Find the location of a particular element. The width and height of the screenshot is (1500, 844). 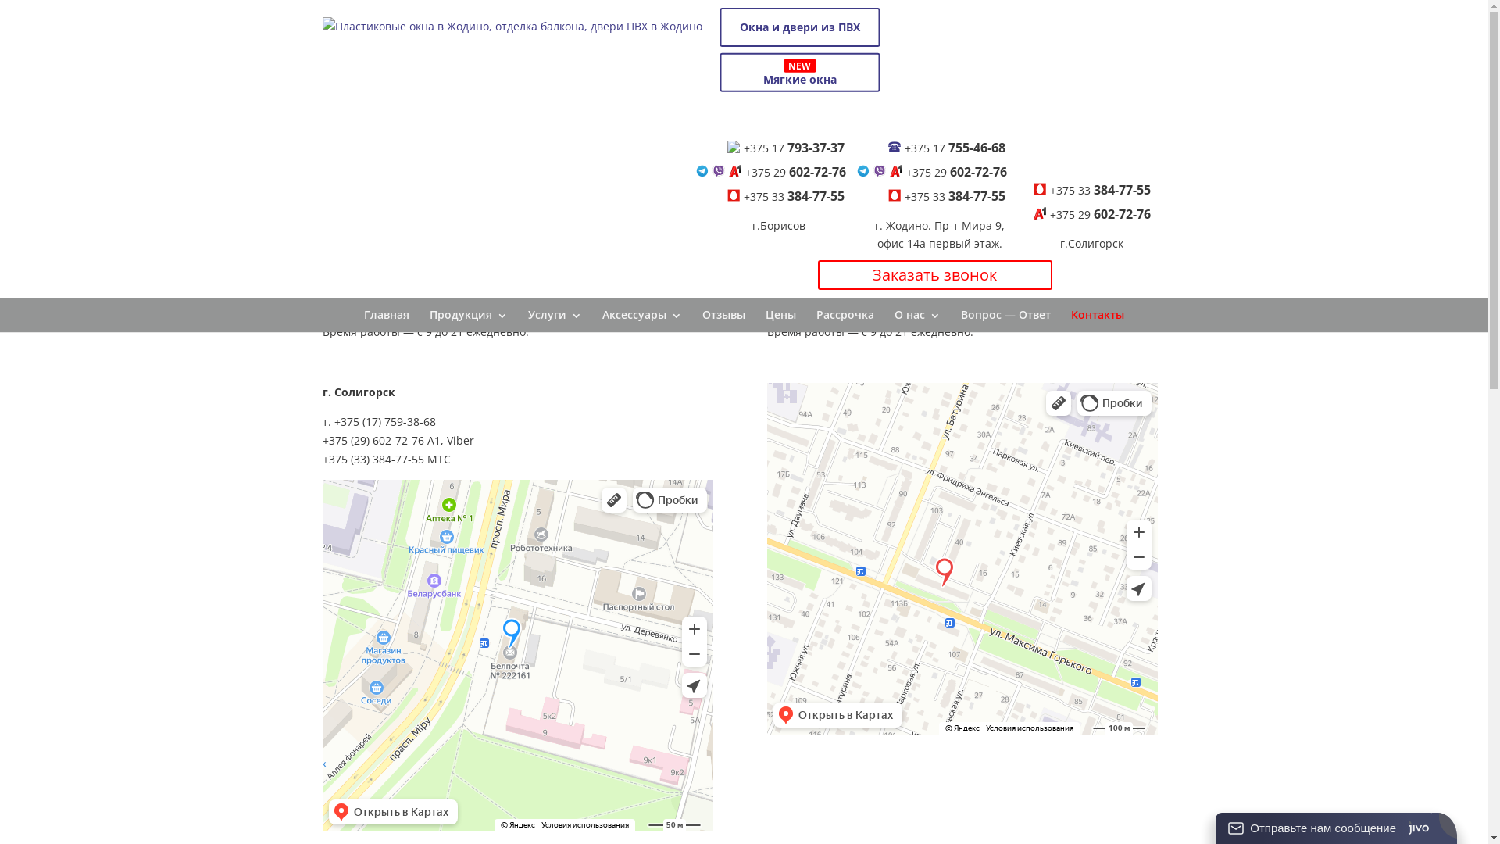

oknaservice.st@gmail.com is located at coordinates (836, 302).